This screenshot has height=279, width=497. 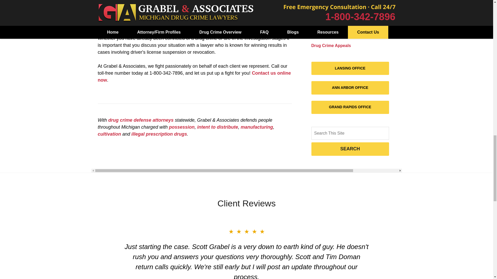 I want to click on cultivation, so click(x=109, y=134).